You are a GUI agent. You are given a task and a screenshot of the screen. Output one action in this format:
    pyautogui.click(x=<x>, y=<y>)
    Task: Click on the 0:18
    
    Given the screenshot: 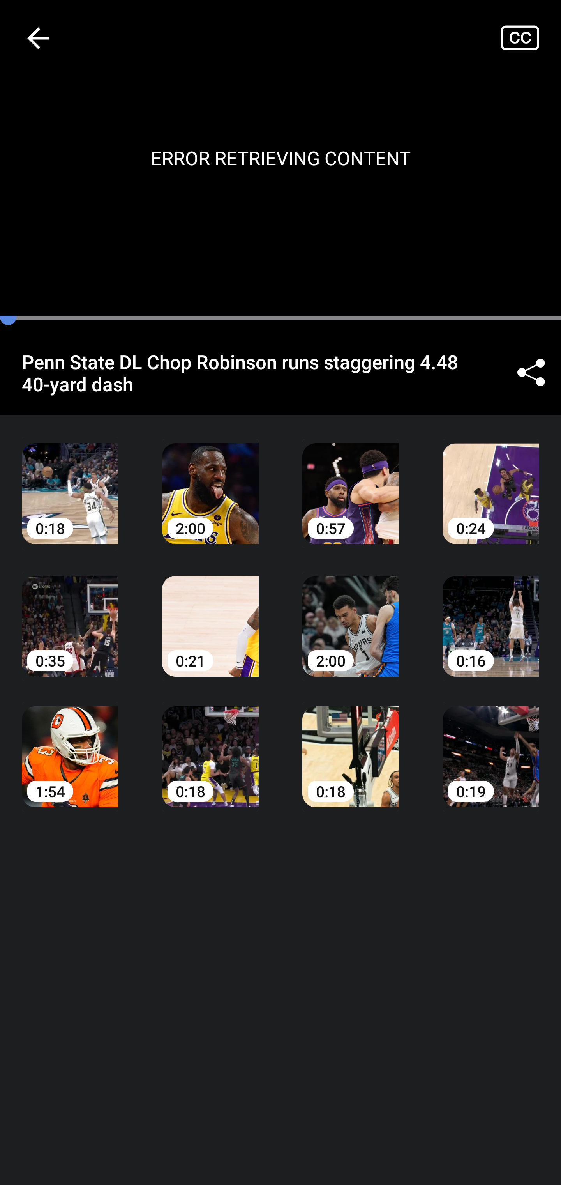 What is the action you would take?
    pyautogui.click(x=351, y=746)
    